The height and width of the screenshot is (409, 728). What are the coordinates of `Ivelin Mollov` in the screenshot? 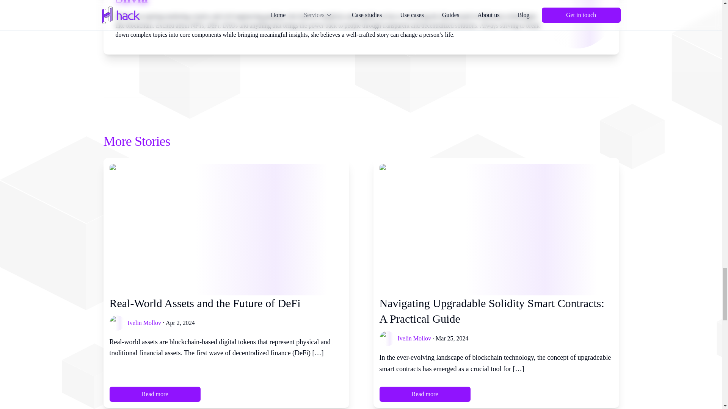 It's located at (414, 338).